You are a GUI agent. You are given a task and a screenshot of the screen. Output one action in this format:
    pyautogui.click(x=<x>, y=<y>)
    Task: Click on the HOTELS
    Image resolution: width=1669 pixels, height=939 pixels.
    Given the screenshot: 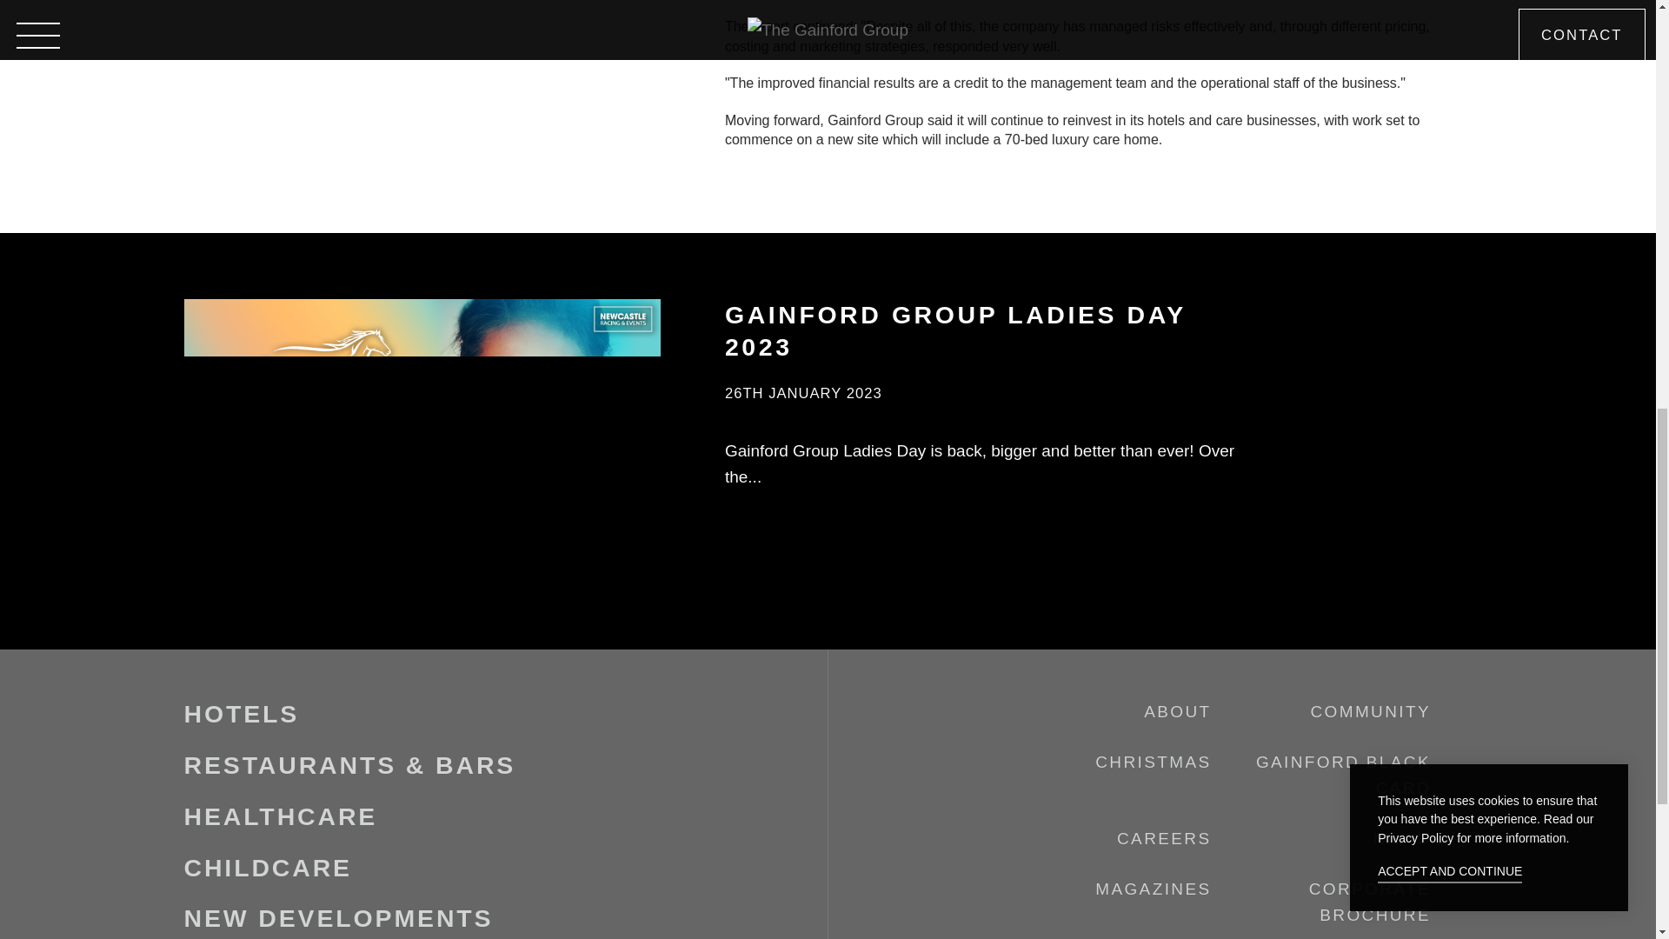 What is the action you would take?
    pyautogui.click(x=242, y=713)
    